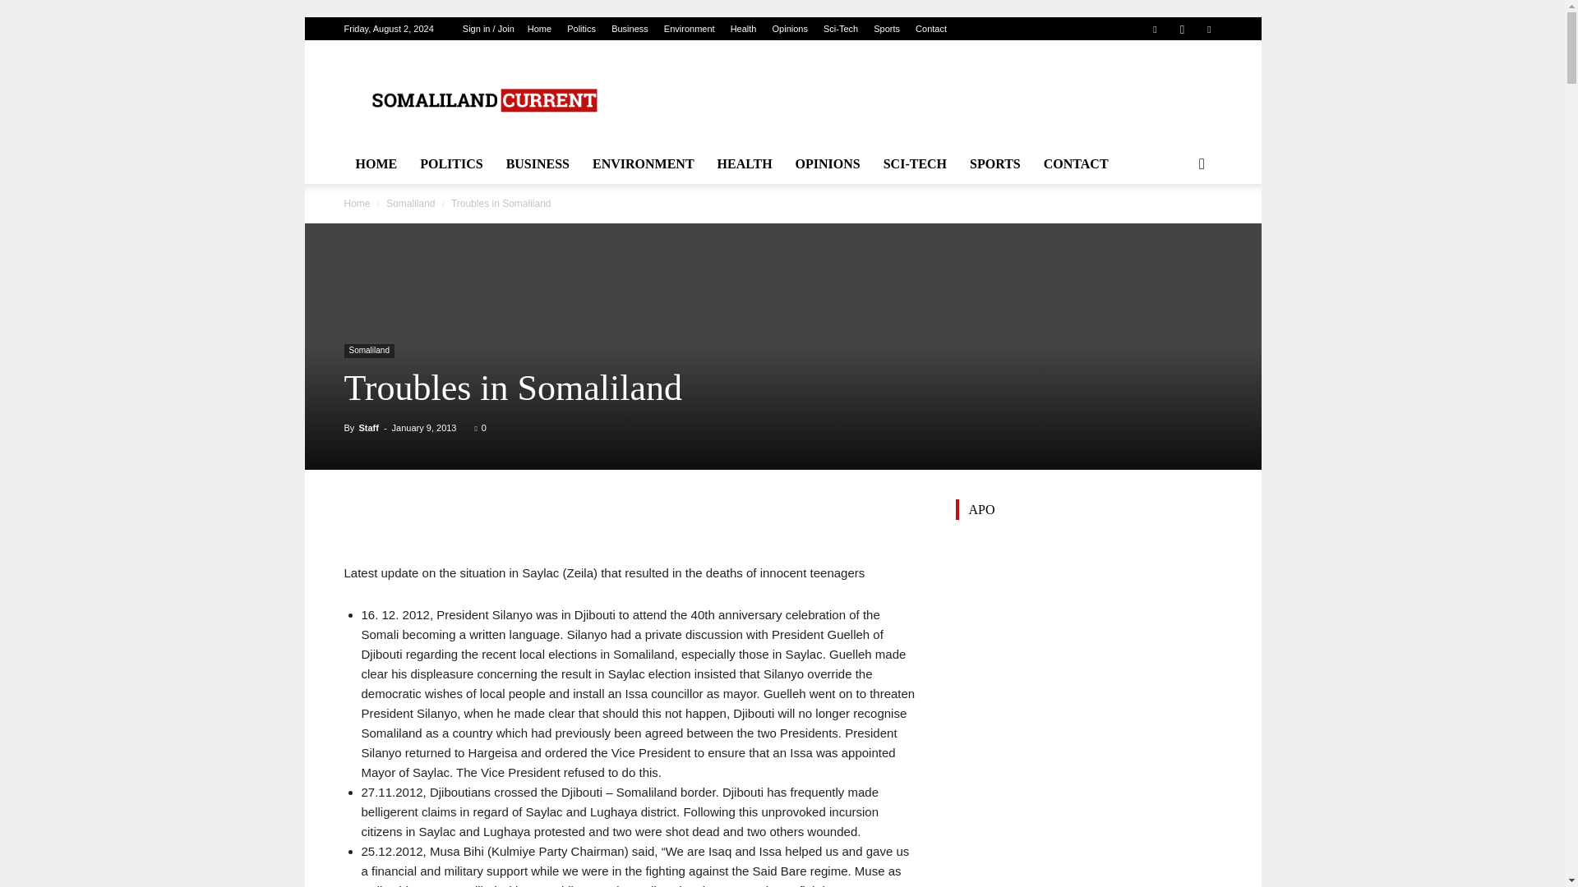  I want to click on Instagram, so click(1182, 28).